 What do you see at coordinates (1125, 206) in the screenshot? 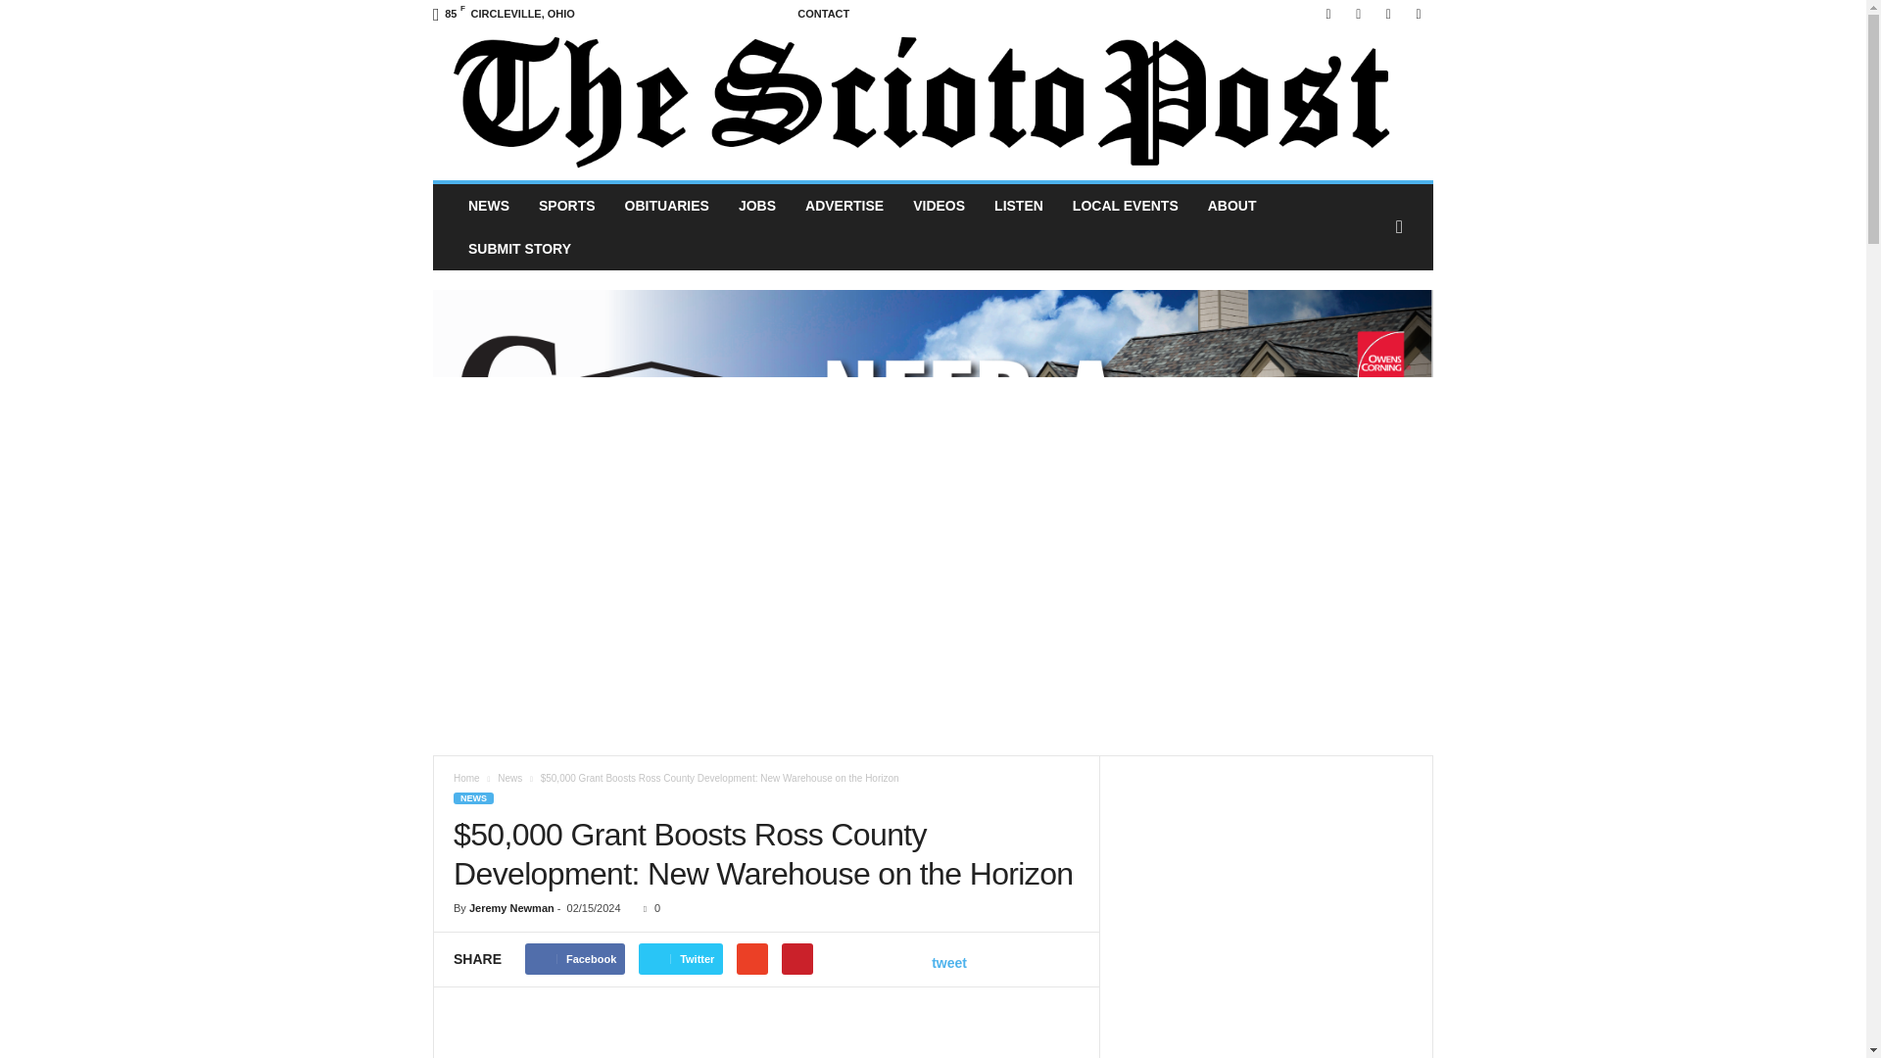
I see `LOCAL EVENTS` at bounding box center [1125, 206].